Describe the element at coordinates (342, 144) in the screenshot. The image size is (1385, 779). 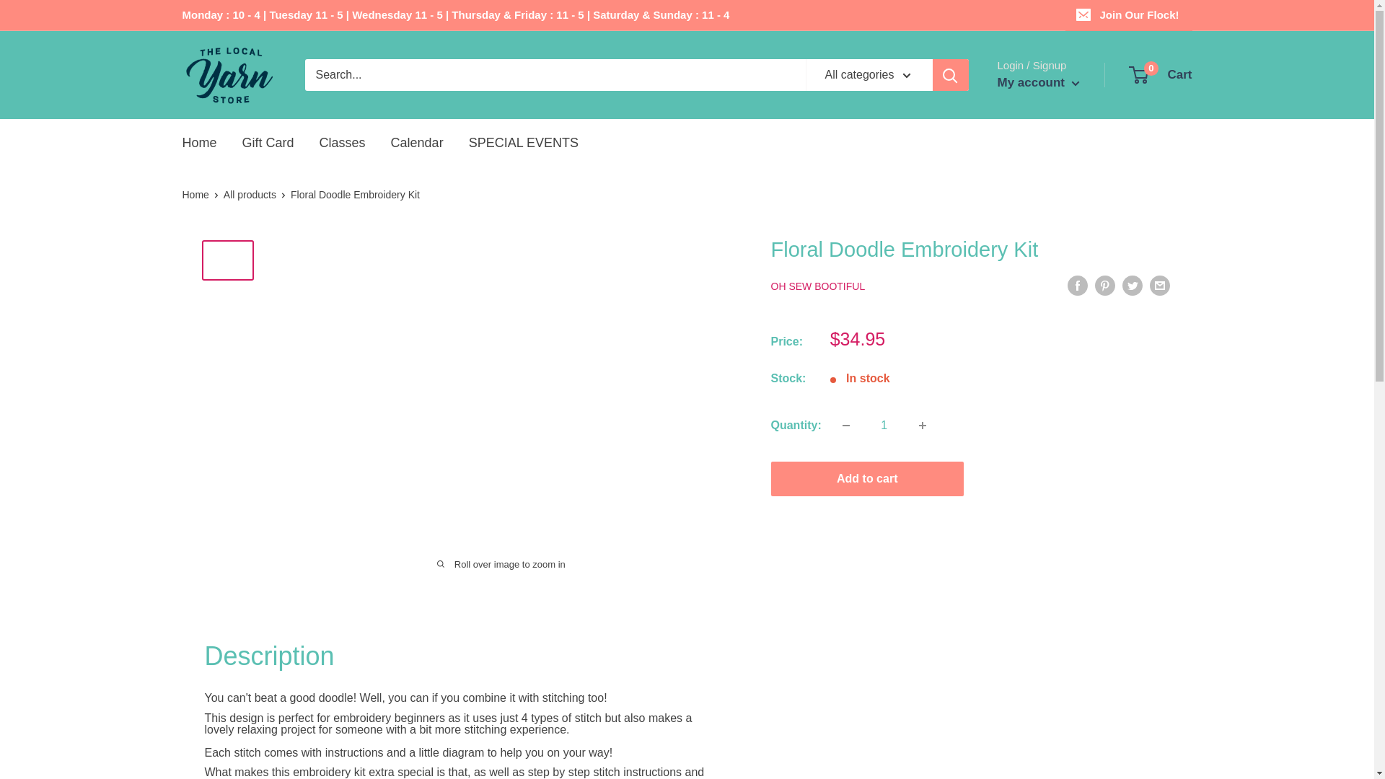
I see `Classes` at that location.